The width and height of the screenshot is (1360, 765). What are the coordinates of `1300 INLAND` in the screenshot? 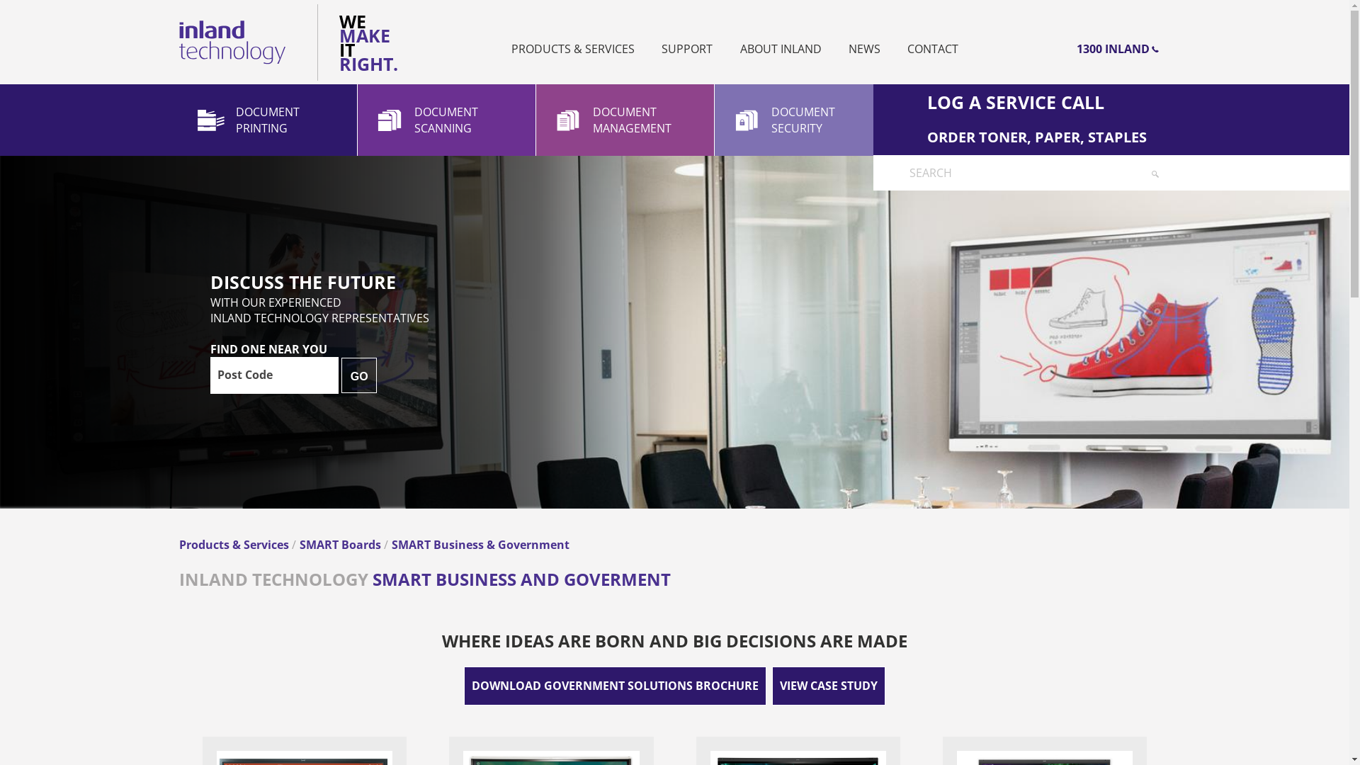 It's located at (1021, 49).